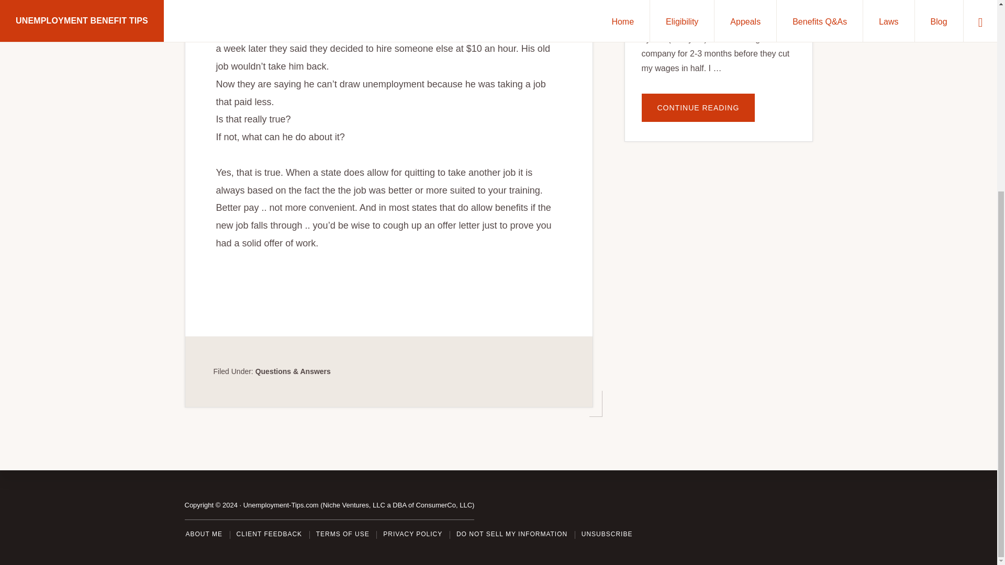 Image resolution: width=1005 pixels, height=565 pixels. What do you see at coordinates (412, 251) in the screenshot?
I see `PRIVACY POLICY` at bounding box center [412, 251].